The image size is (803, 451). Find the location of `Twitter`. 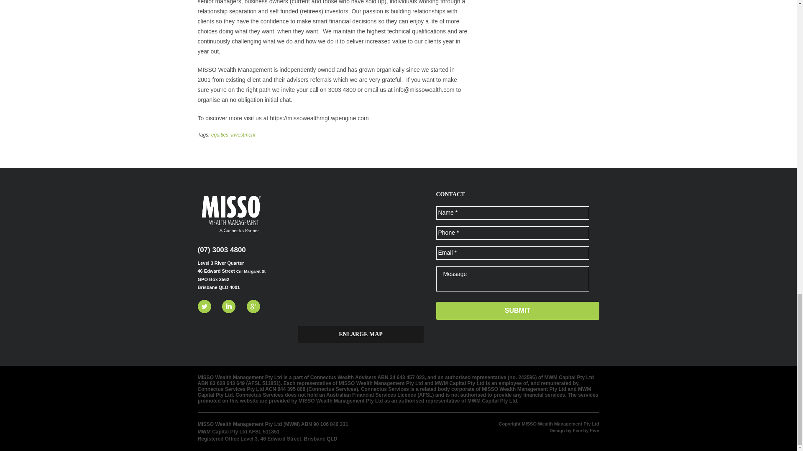

Twitter is located at coordinates (204, 307).